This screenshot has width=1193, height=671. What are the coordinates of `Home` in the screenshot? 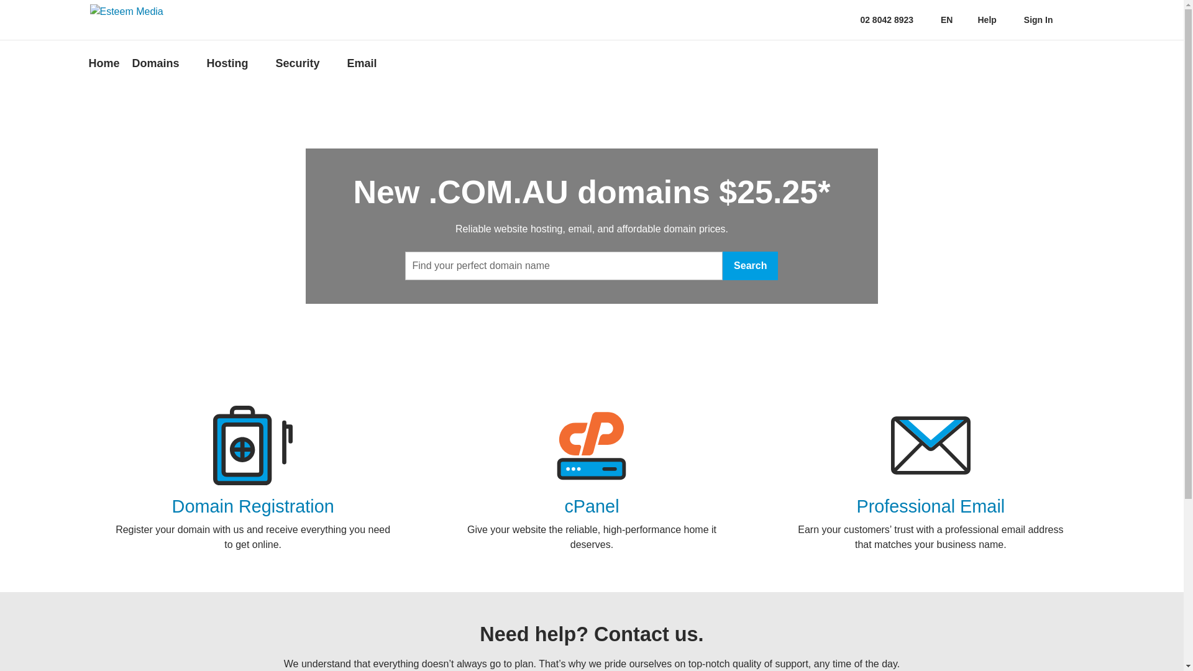 It's located at (107, 63).